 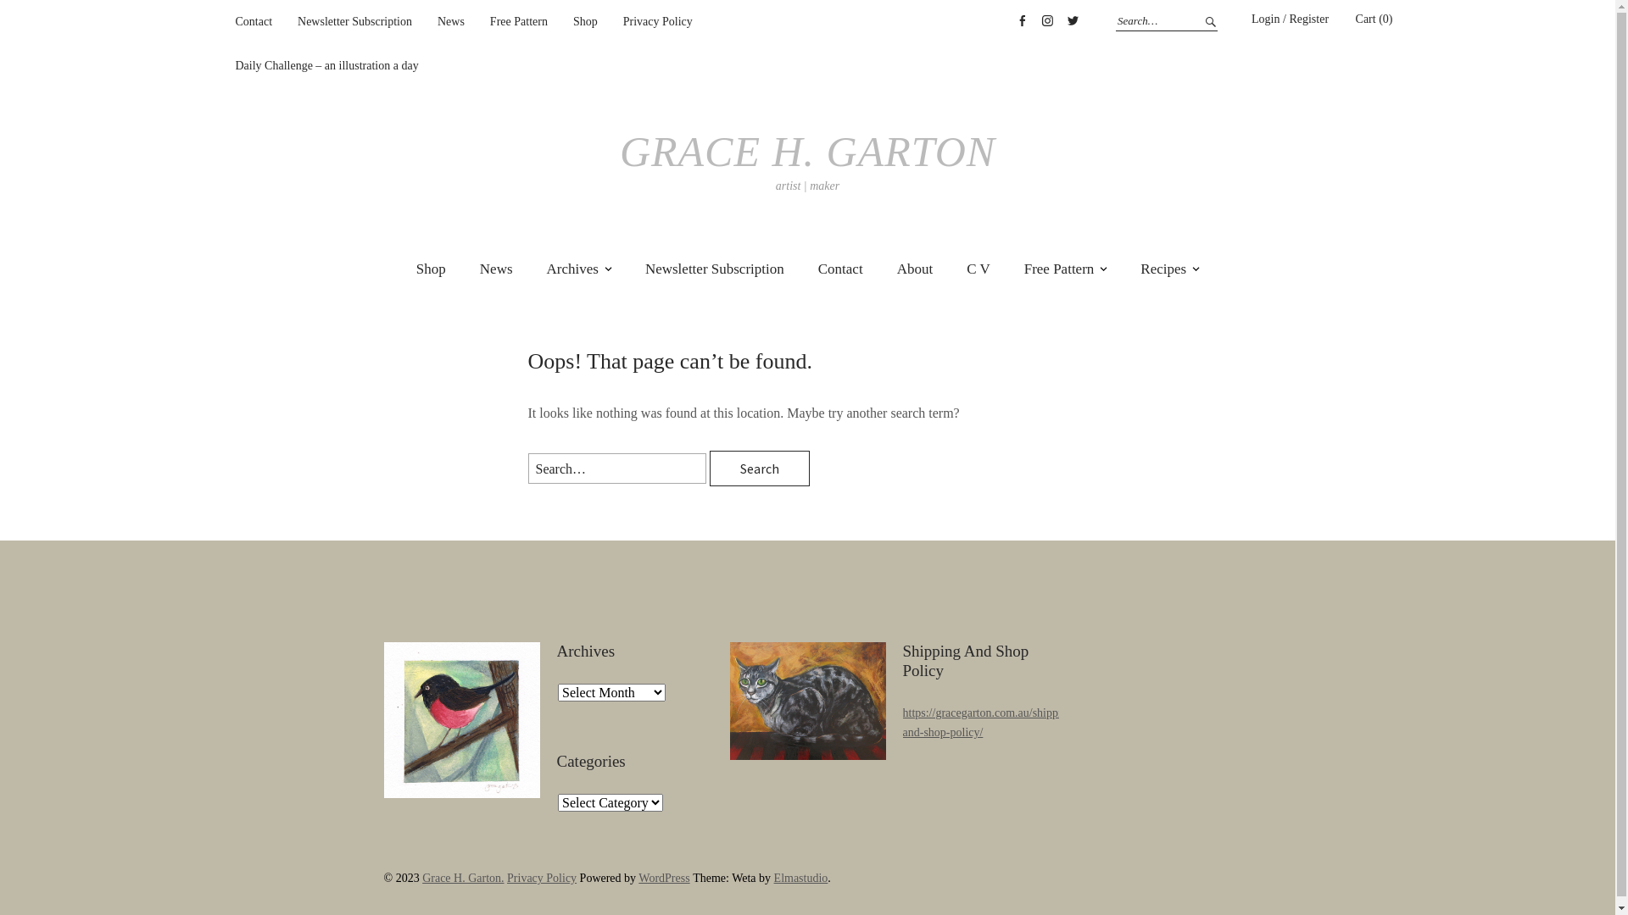 I want to click on Newsletter Subscription, so click(x=354, y=22).